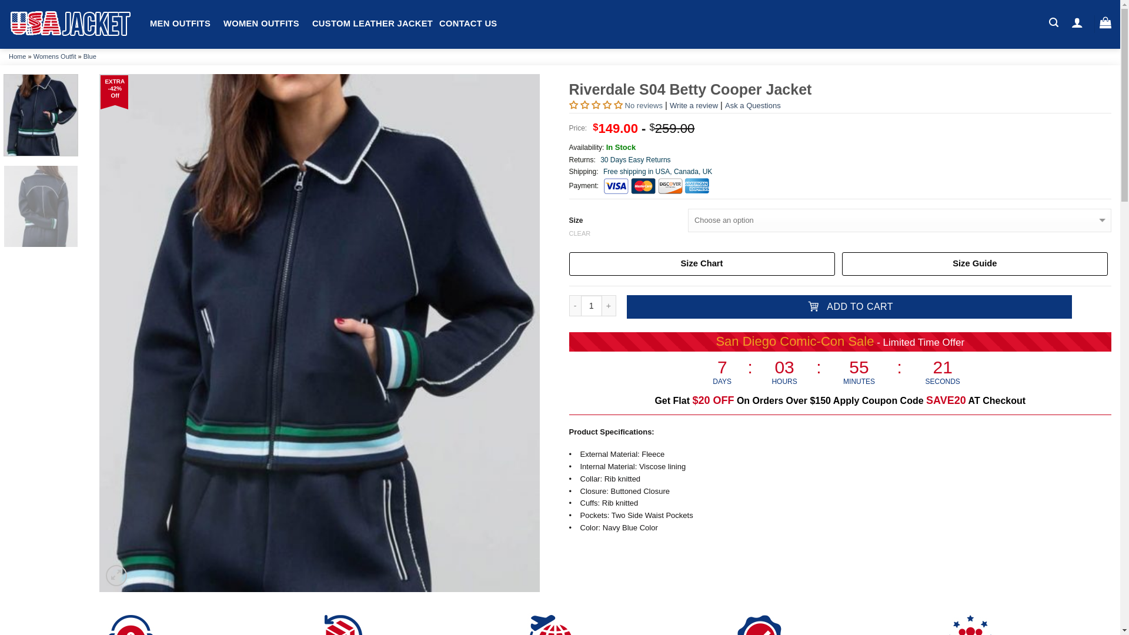 This screenshot has height=635, width=1129. Describe the element at coordinates (975, 263) in the screenshot. I see `Size Guide` at that location.